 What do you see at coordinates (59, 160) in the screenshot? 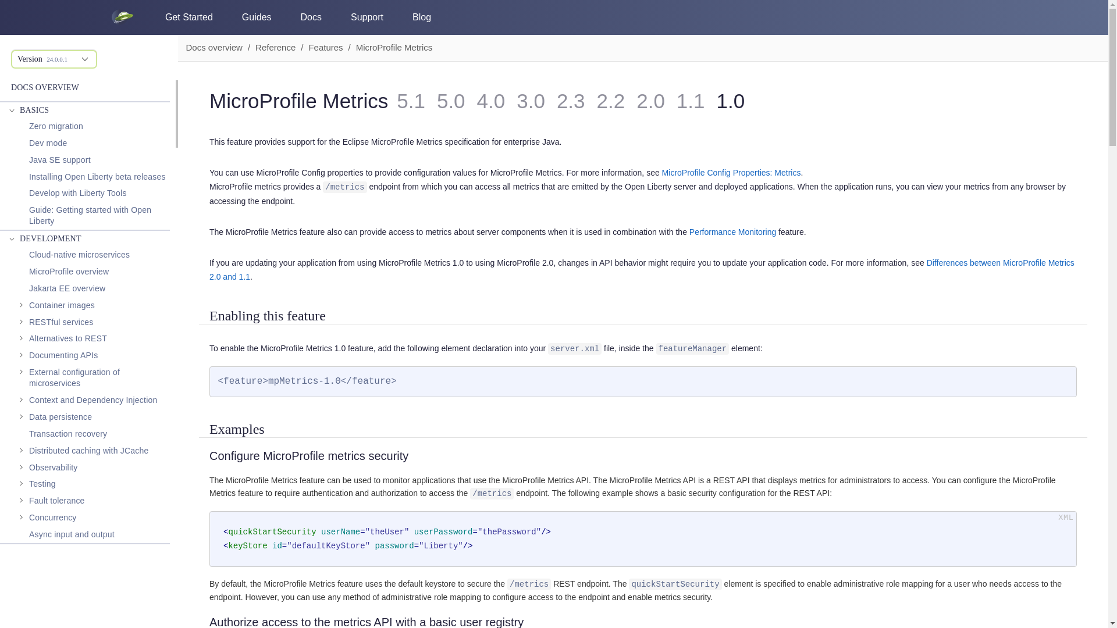
I see `Java SE support` at bounding box center [59, 160].